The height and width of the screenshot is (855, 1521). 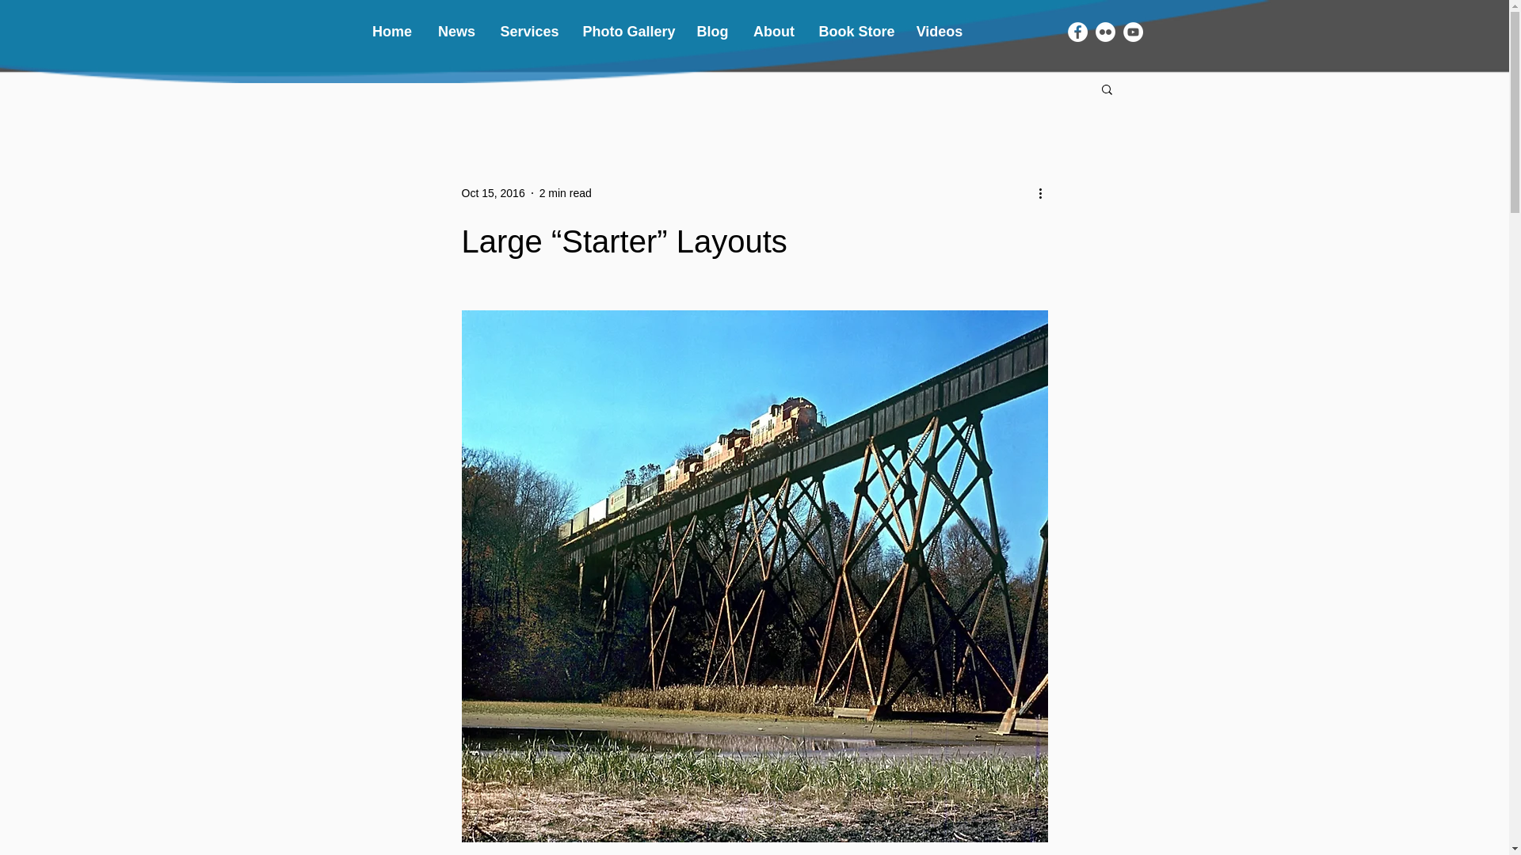 I want to click on Blog, so click(x=713, y=32).